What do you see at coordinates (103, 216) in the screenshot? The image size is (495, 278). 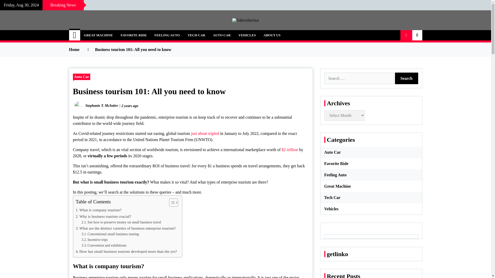 I see `Why is business tourism crucial?` at bounding box center [103, 216].